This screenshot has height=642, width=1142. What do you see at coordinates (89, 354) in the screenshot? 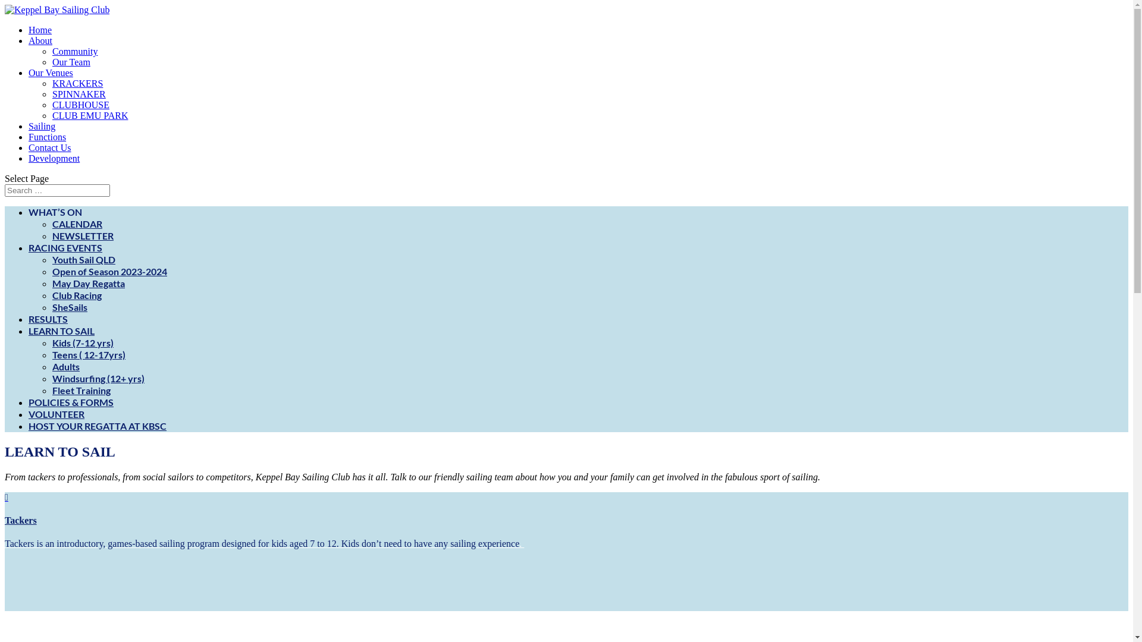
I see `Teens ( 12-17yrs)` at bounding box center [89, 354].